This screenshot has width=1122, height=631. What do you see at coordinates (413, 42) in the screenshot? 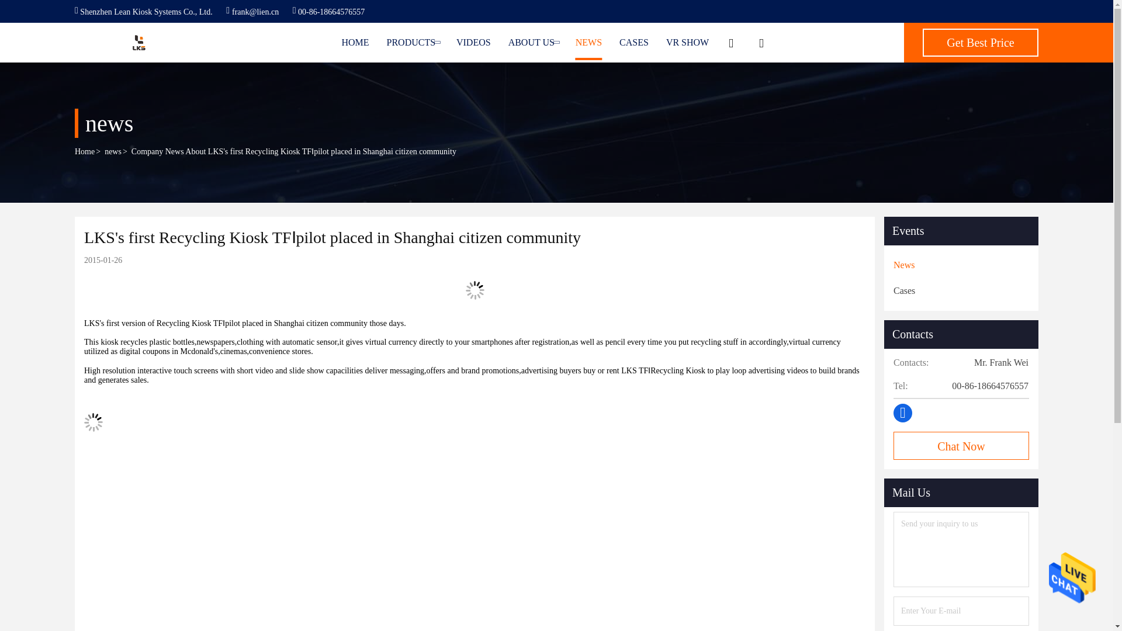
I see `Products` at bounding box center [413, 42].